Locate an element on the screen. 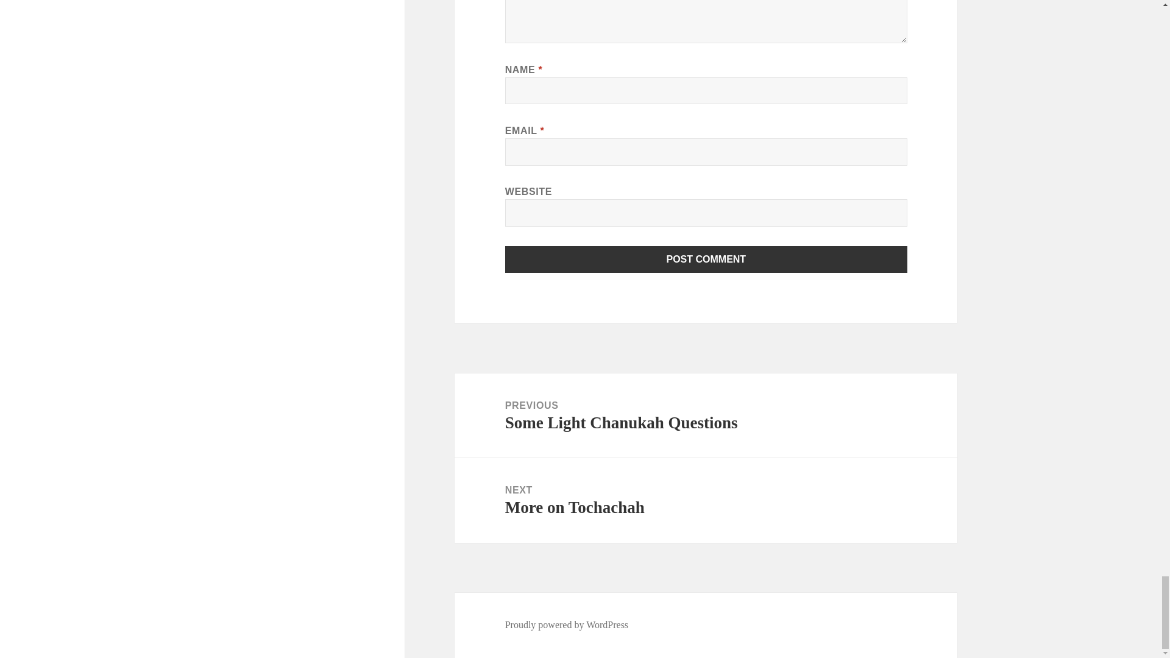 Image resolution: width=1170 pixels, height=658 pixels. Post Comment is located at coordinates (706, 260).